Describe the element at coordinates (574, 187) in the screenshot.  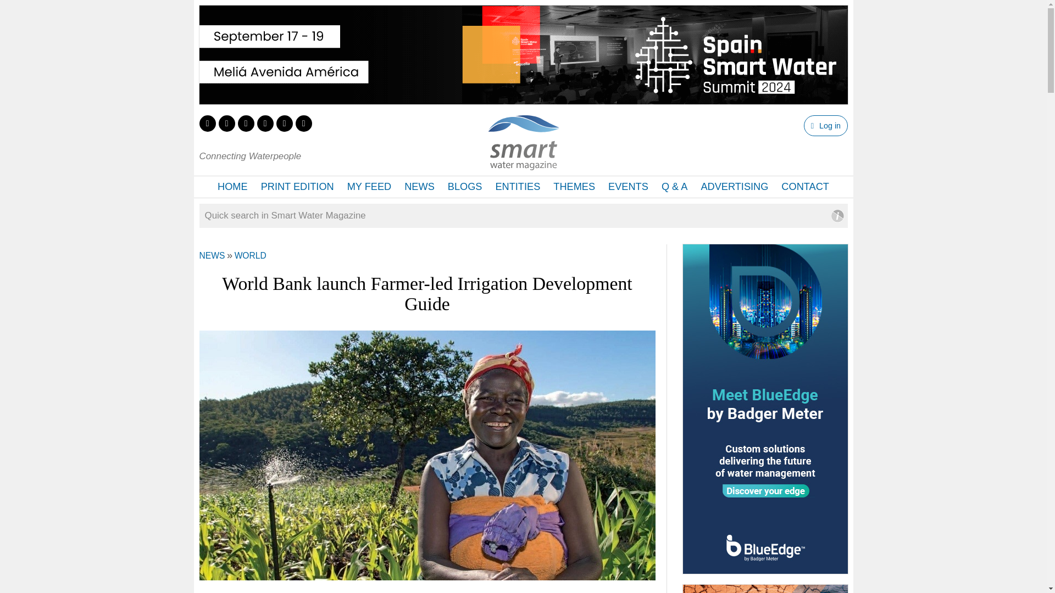
I see `THEMES` at that location.